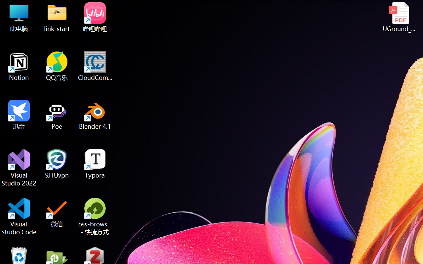 This screenshot has width=423, height=264. What do you see at coordinates (399, 17) in the screenshot?
I see `UGround_paper.pdf` at bounding box center [399, 17].